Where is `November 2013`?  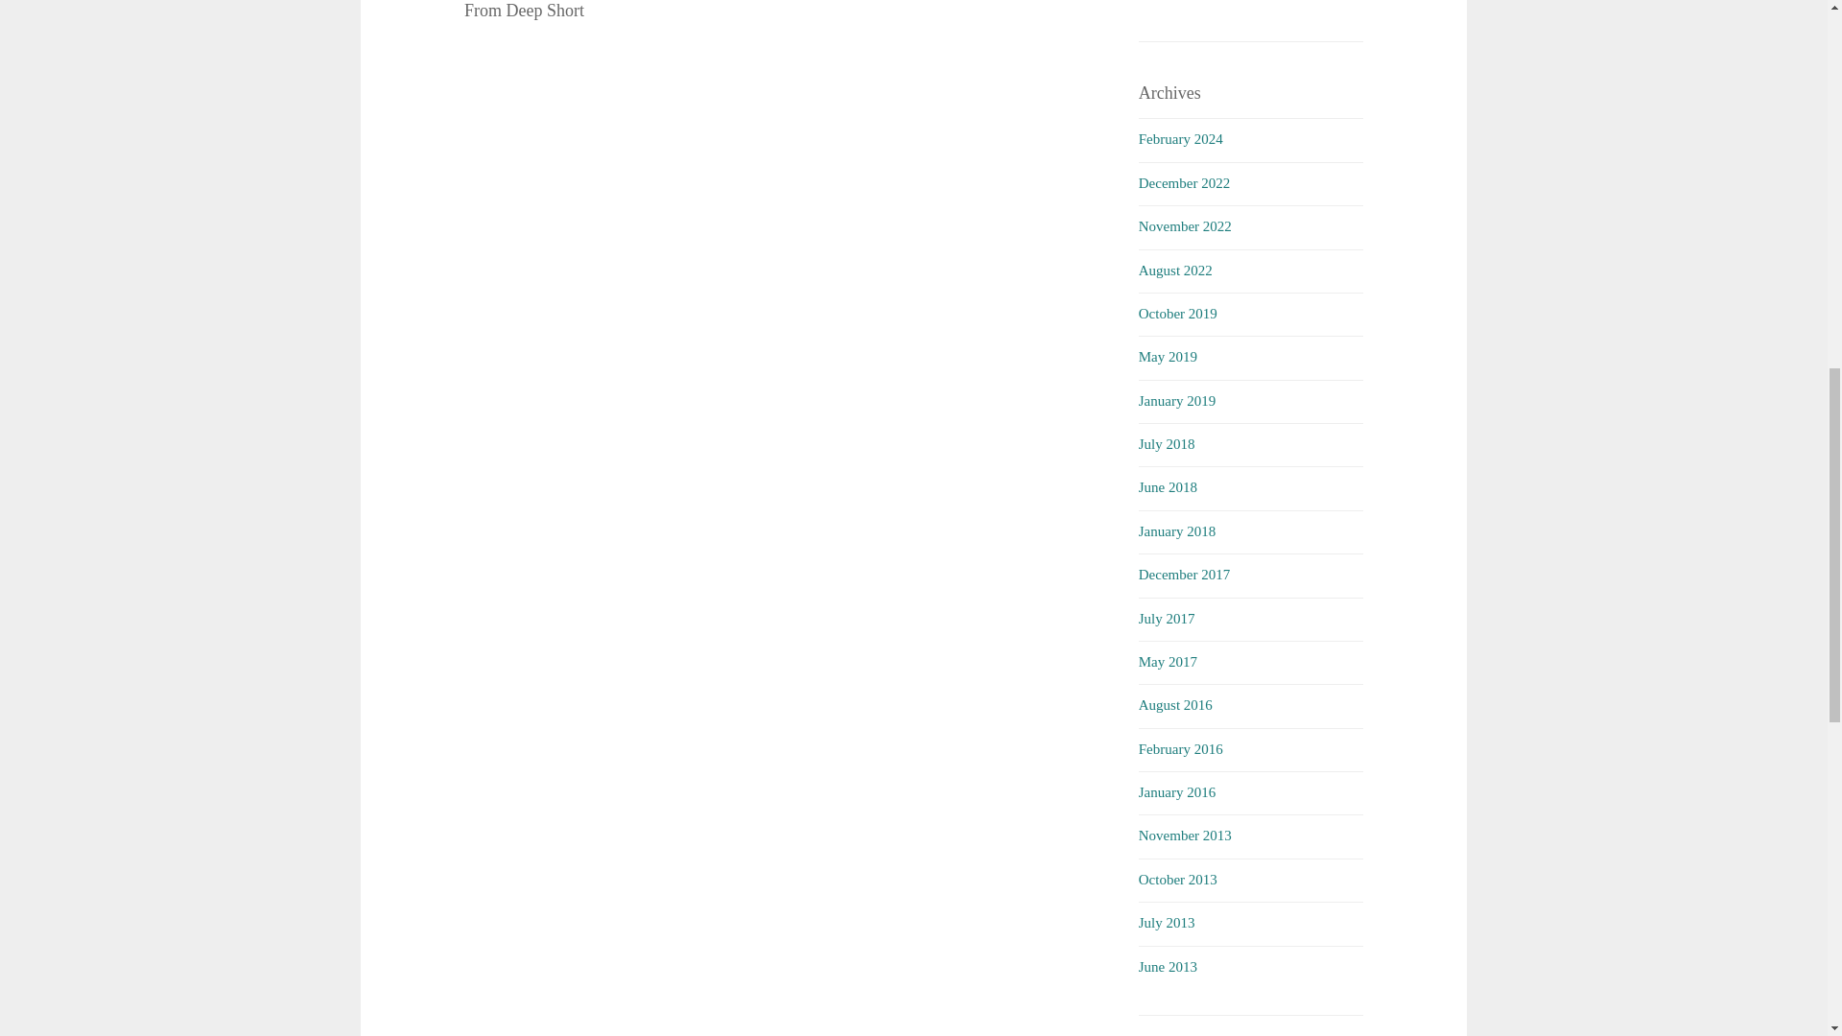
November 2013 is located at coordinates (1185, 835).